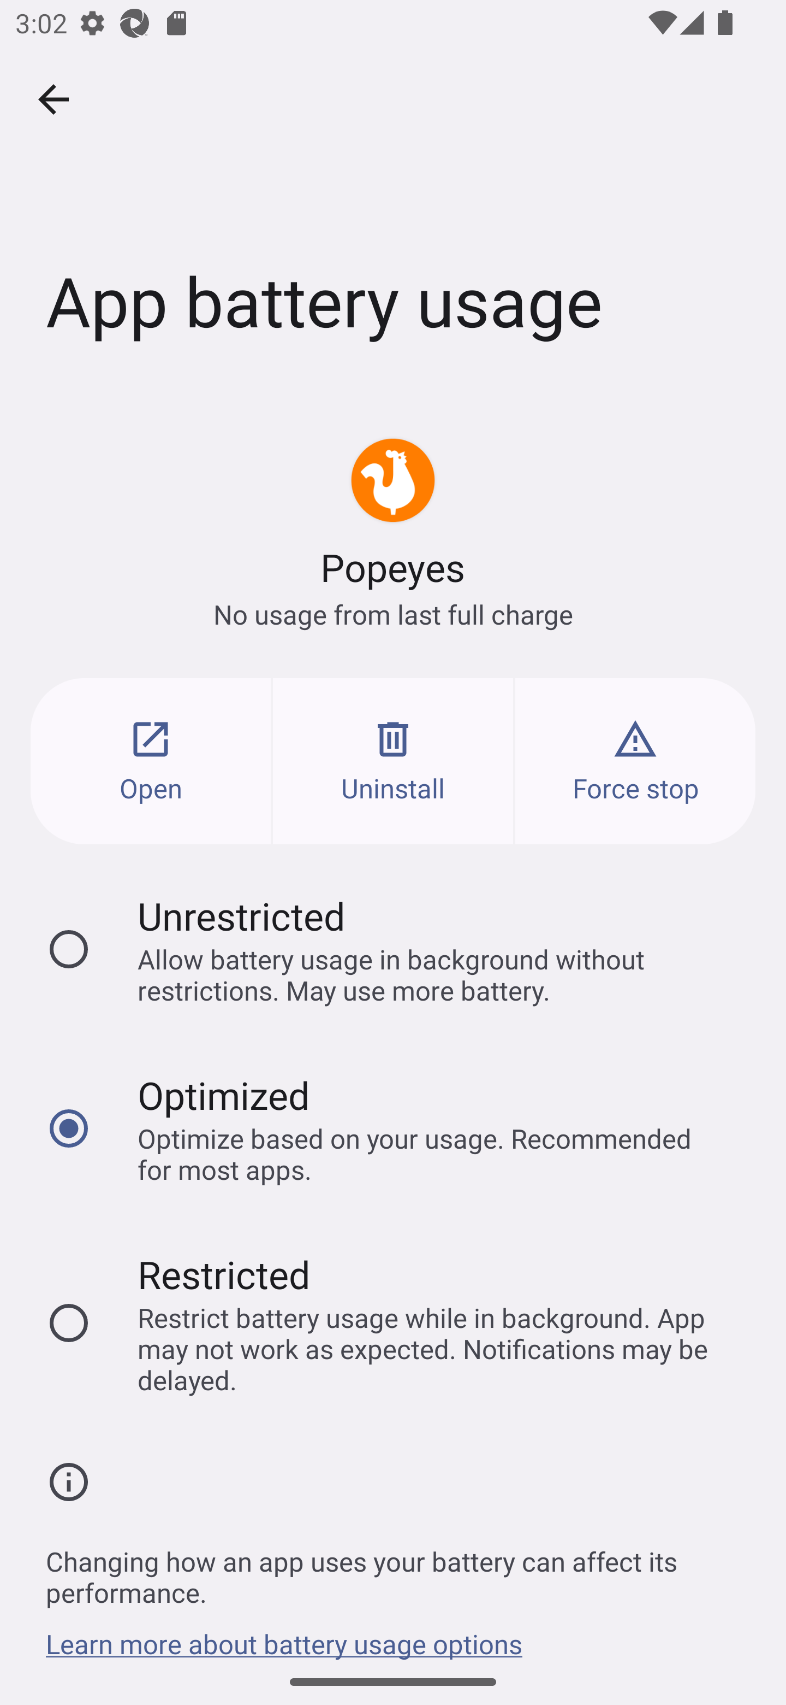 The width and height of the screenshot is (786, 1705). Describe the element at coordinates (151, 761) in the screenshot. I see `Open` at that location.